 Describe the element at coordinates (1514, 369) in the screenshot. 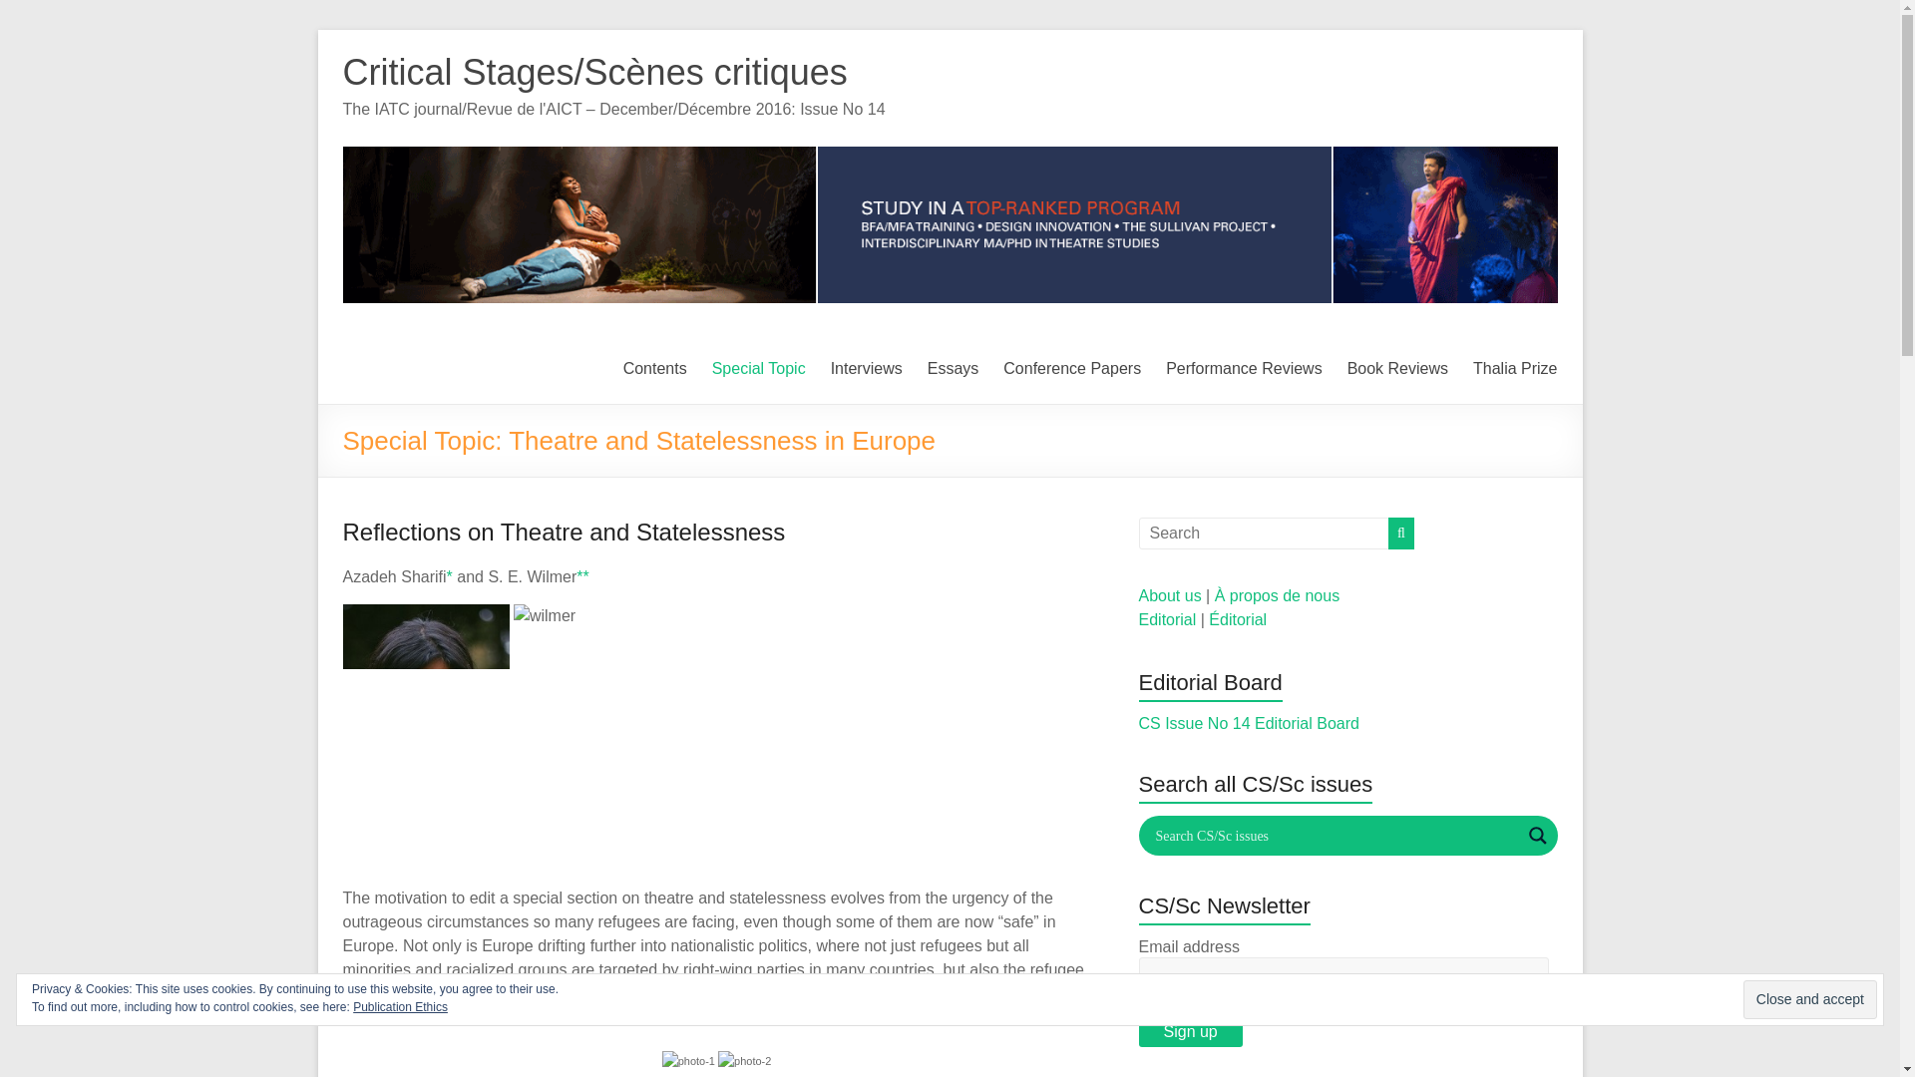

I see `Thalia Prize` at that location.